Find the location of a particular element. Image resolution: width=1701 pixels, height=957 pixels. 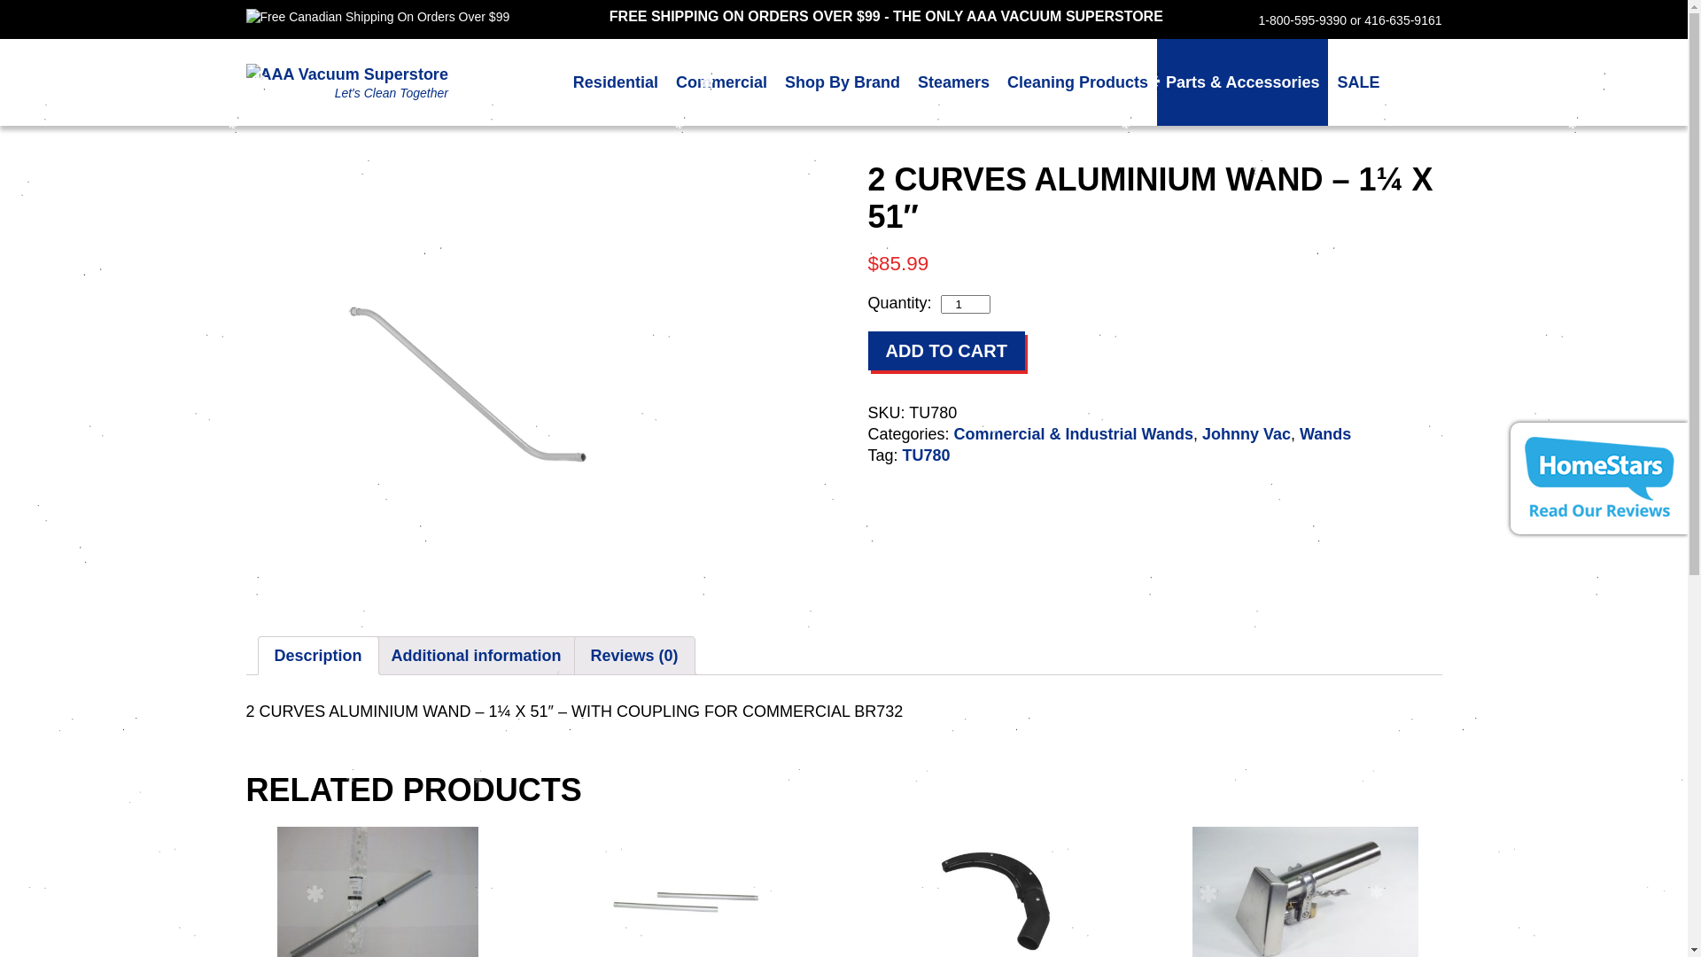

Reviews (0) is located at coordinates (634, 656).